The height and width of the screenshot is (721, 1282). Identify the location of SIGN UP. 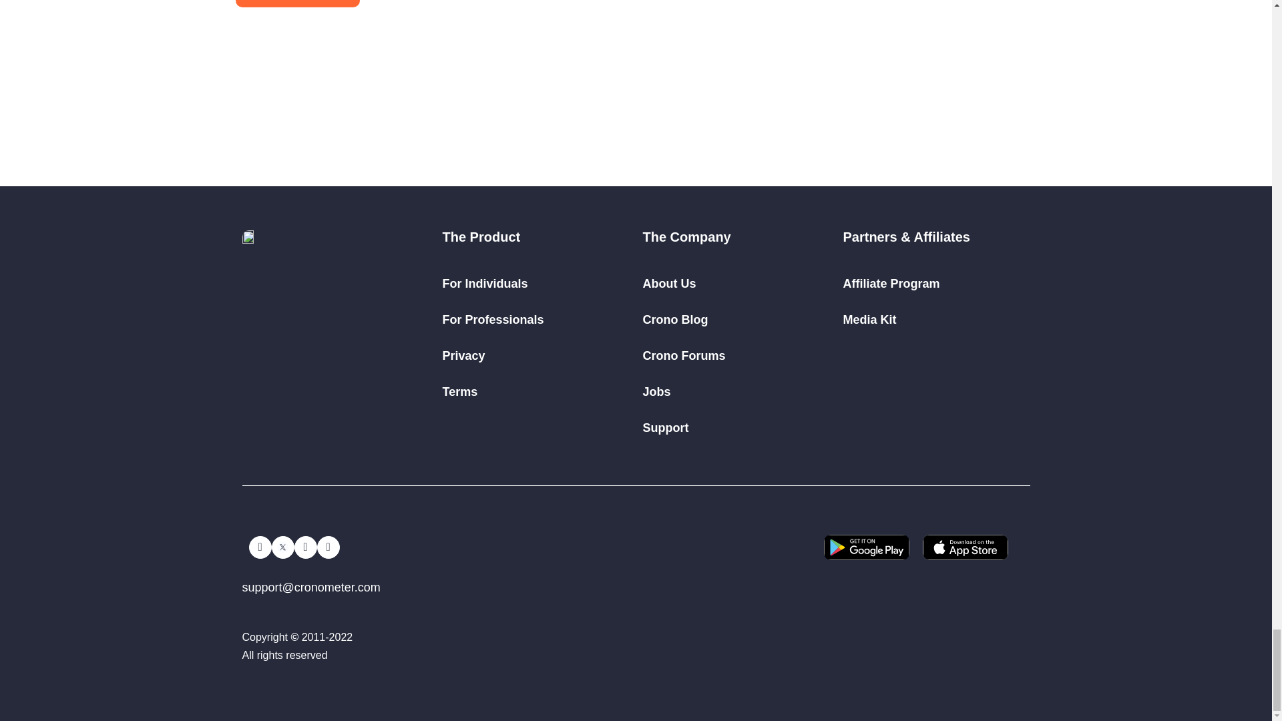
(296, 3).